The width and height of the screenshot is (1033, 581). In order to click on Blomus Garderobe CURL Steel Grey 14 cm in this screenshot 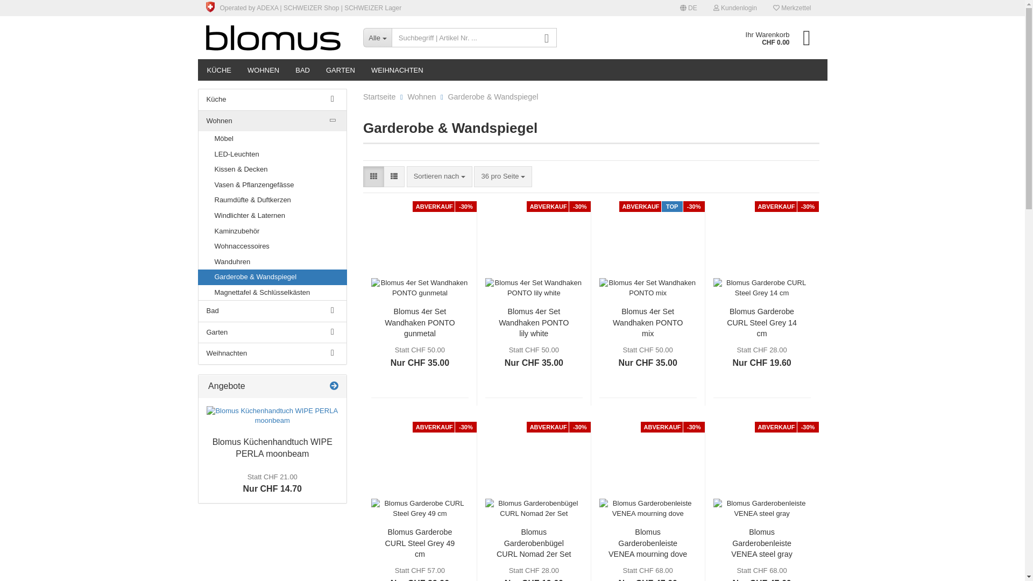, I will do `click(762, 250)`.